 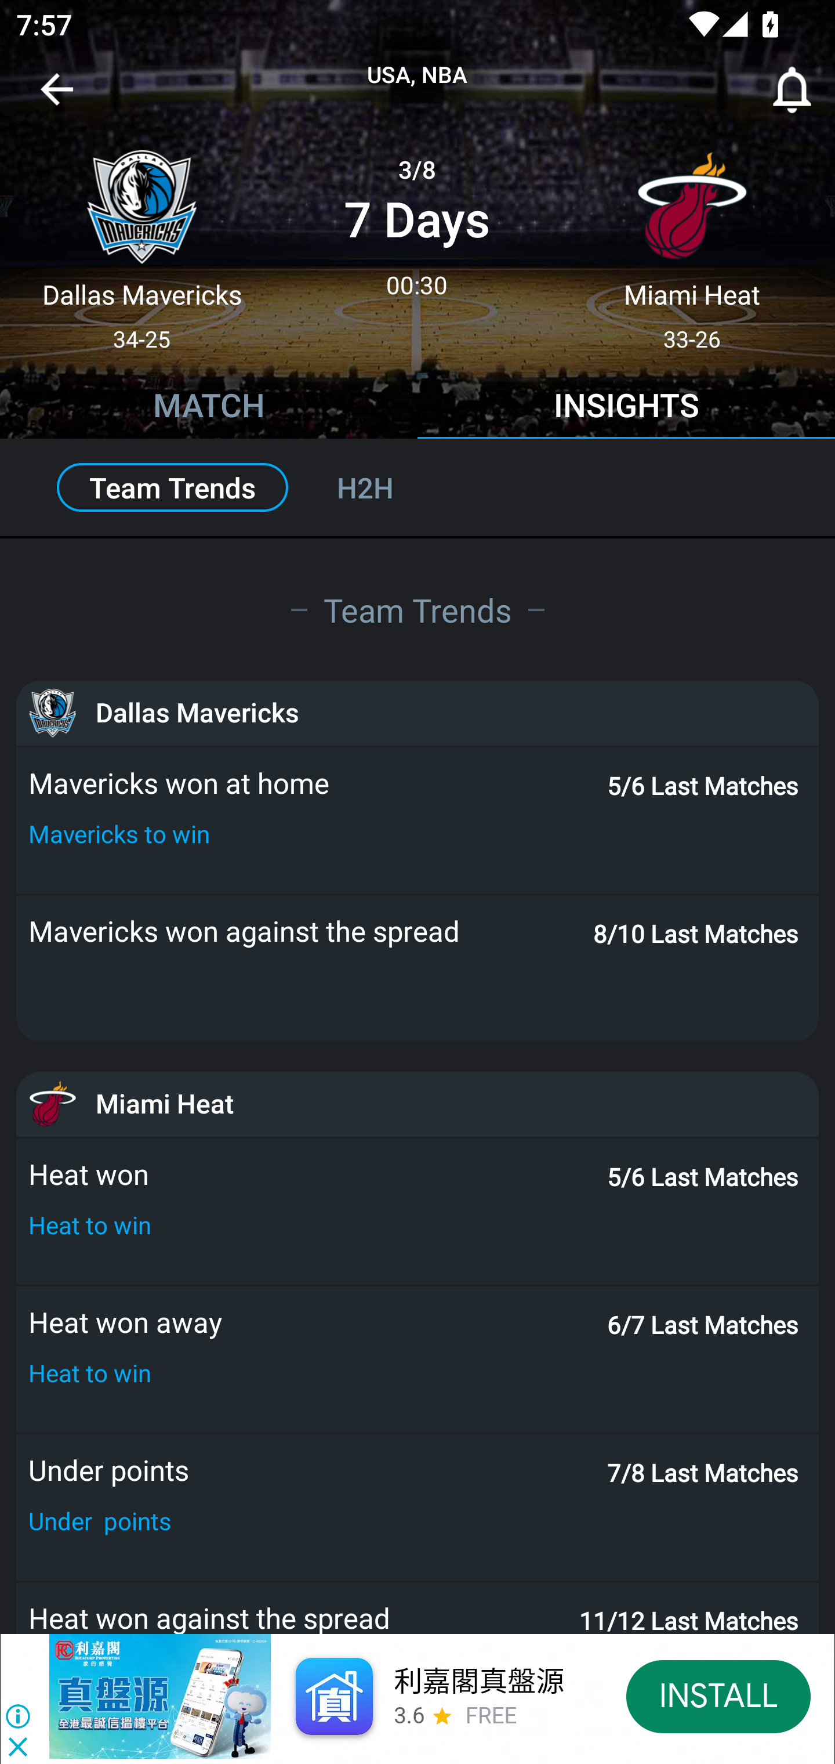 I want to click on Miami Heat, so click(x=418, y=1104).